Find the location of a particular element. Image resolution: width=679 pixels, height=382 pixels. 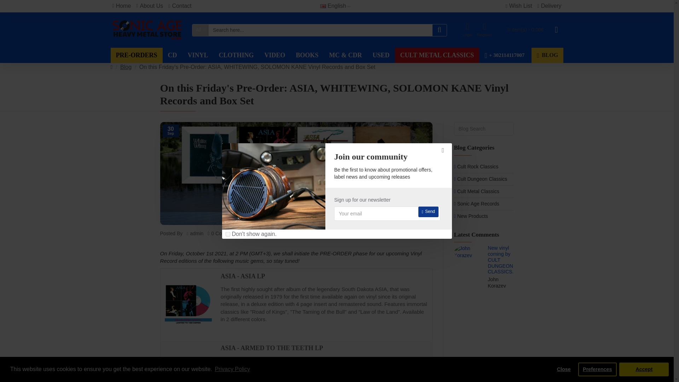

Register is located at coordinates (484, 30).